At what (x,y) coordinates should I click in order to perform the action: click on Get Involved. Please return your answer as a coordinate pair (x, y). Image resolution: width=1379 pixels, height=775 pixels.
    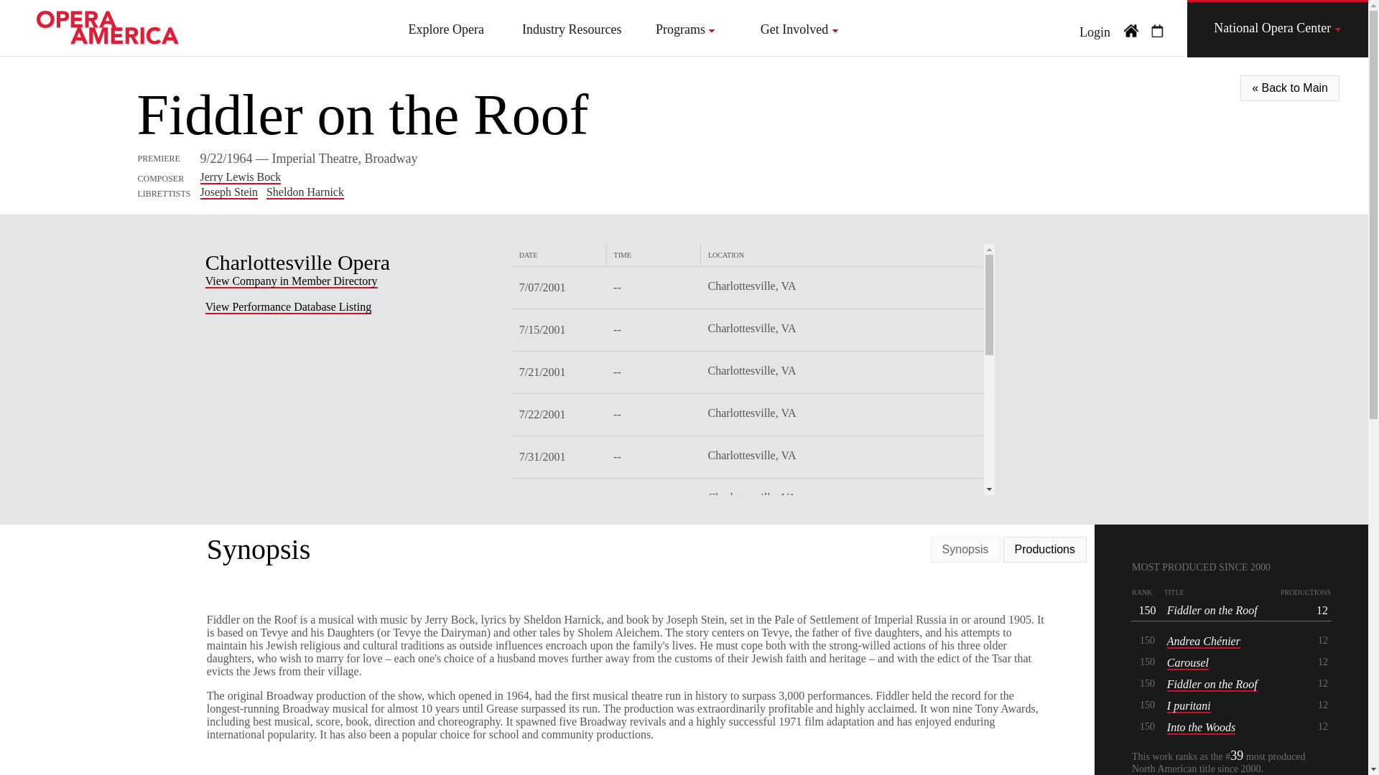
    Looking at the image, I should click on (799, 29).